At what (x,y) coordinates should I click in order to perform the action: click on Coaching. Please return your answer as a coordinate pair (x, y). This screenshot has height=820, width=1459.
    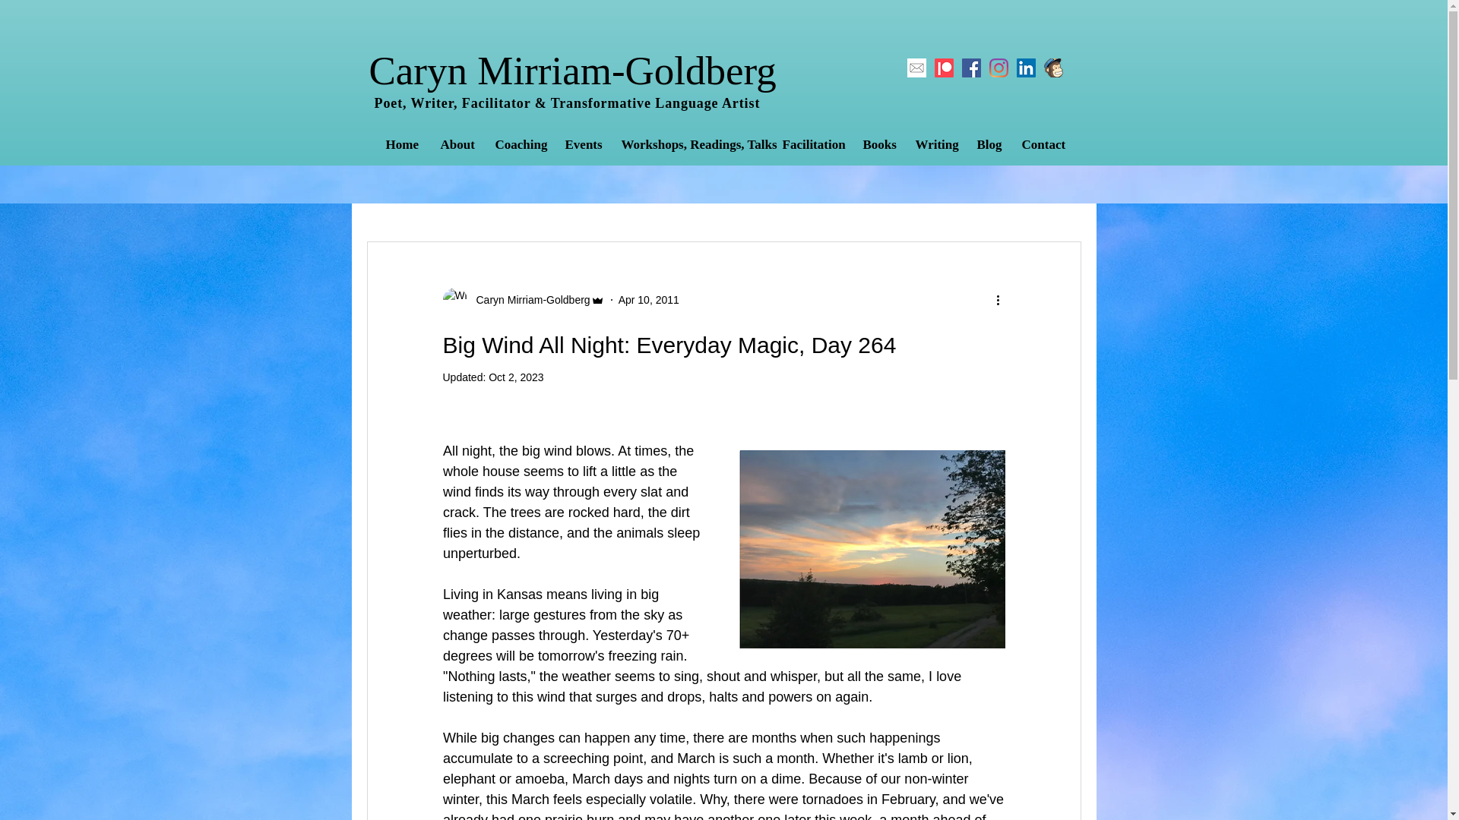
    Looking at the image, I should click on (517, 145).